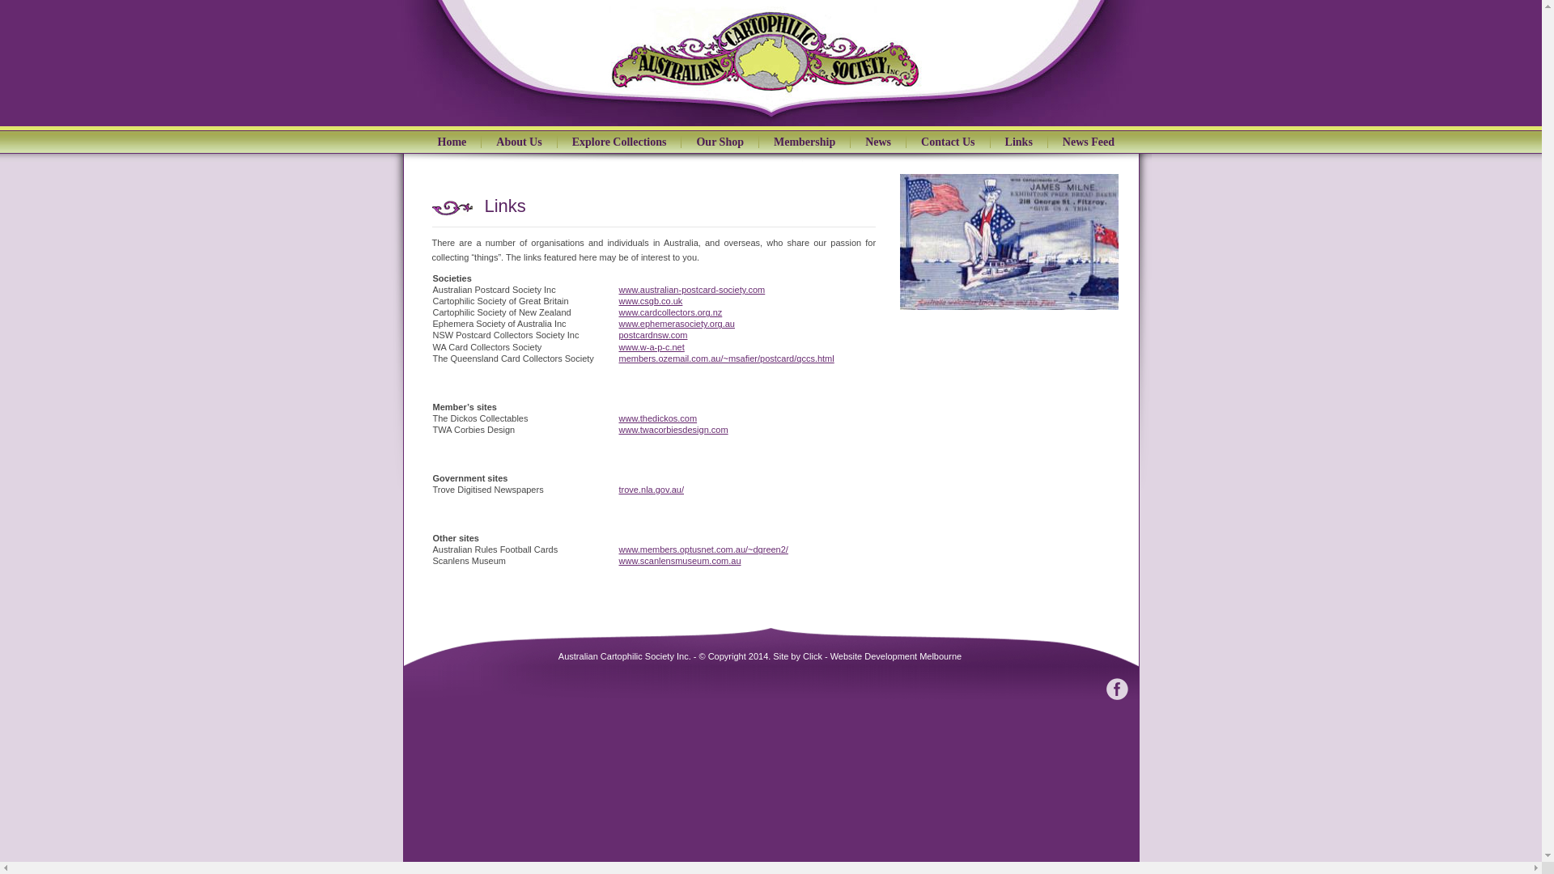  Describe the element at coordinates (673, 430) in the screenshot. I see `www.twacorbiesdesign.com` at that location.